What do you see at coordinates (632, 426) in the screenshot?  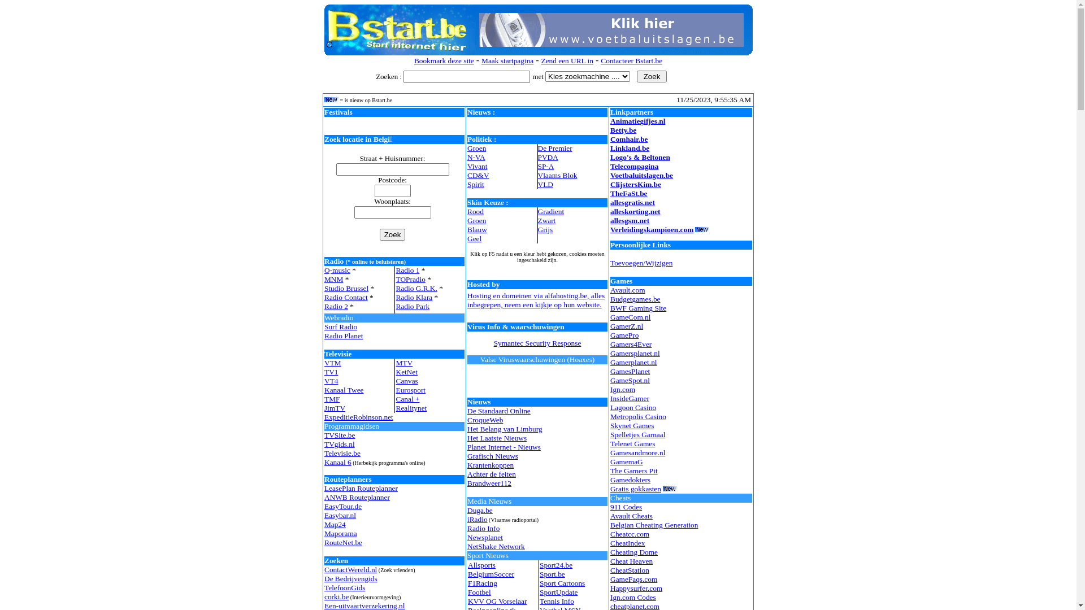 I see `Skynet Games` at bounding box center [632, 426].